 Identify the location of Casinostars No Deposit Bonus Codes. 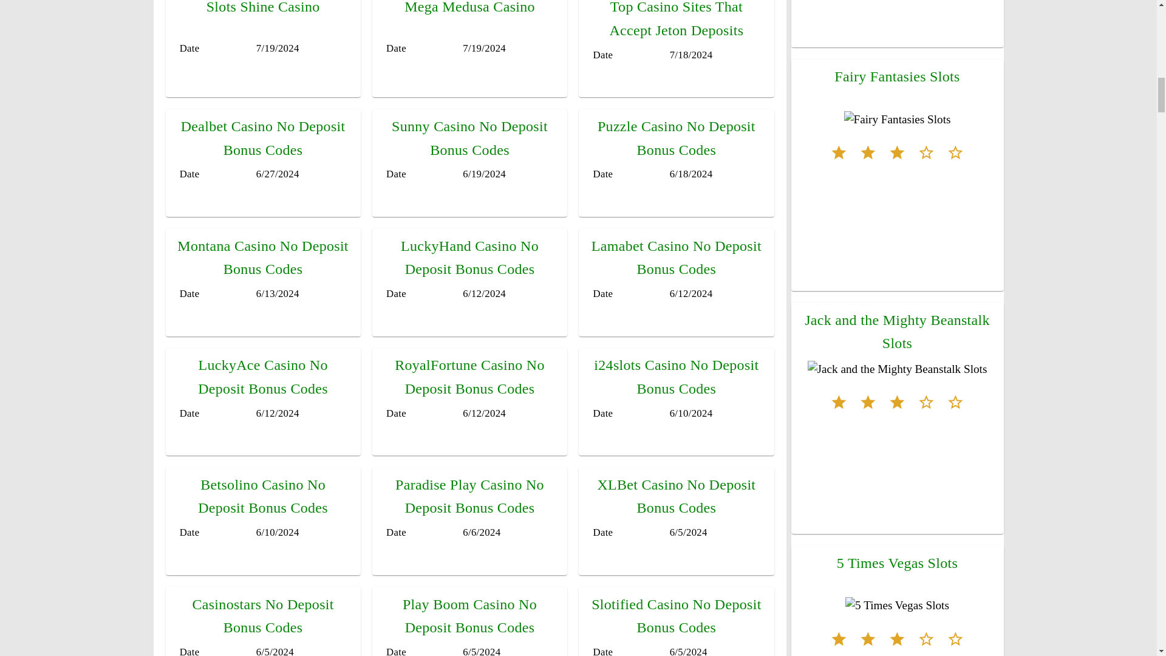
(262, 616).